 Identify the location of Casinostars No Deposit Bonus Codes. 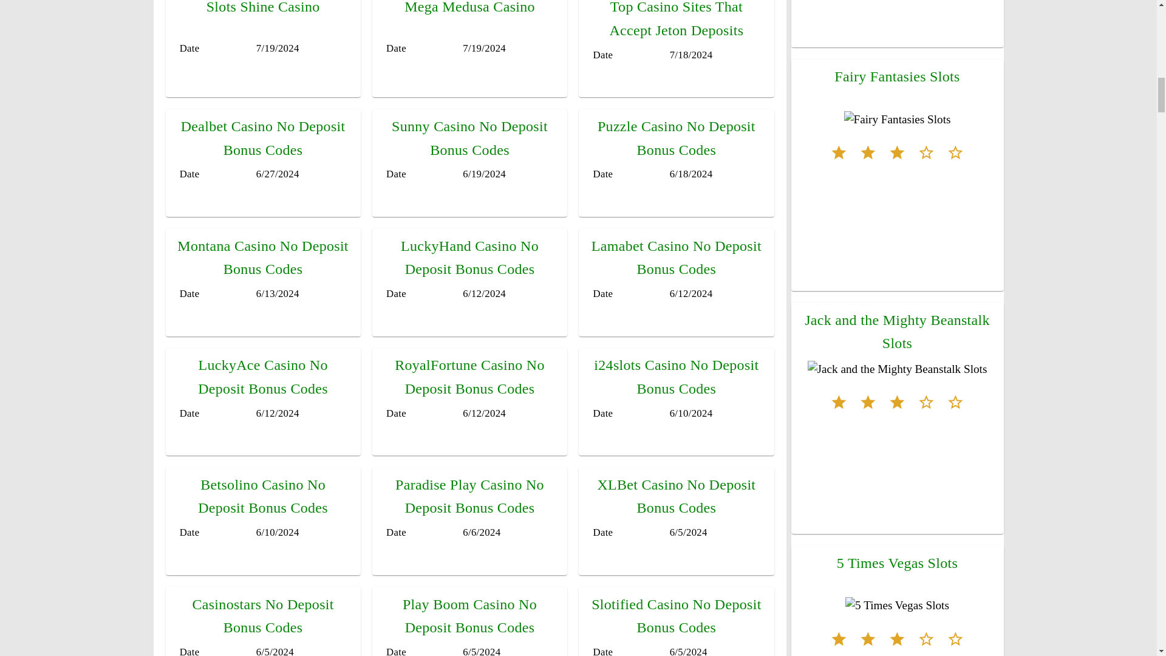
(262, 616).